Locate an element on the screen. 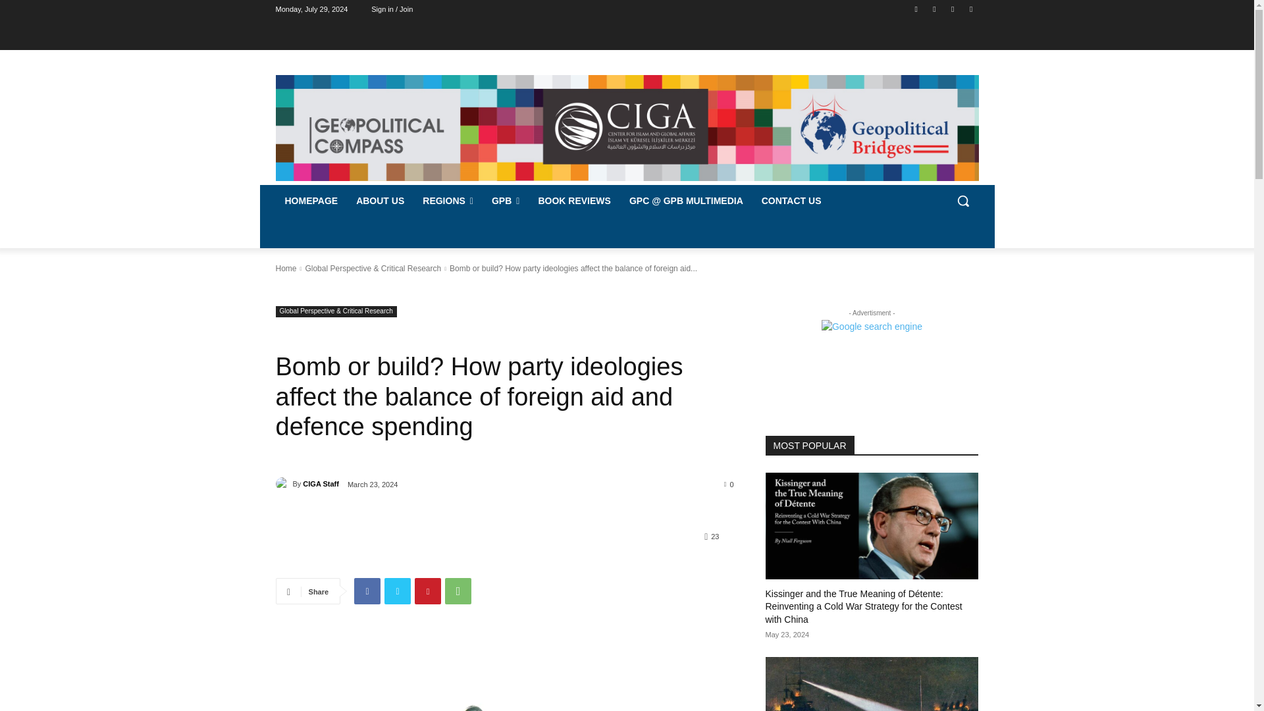 The image size is (1264, 711). ABOUT US is located at coordinates (379, 200).